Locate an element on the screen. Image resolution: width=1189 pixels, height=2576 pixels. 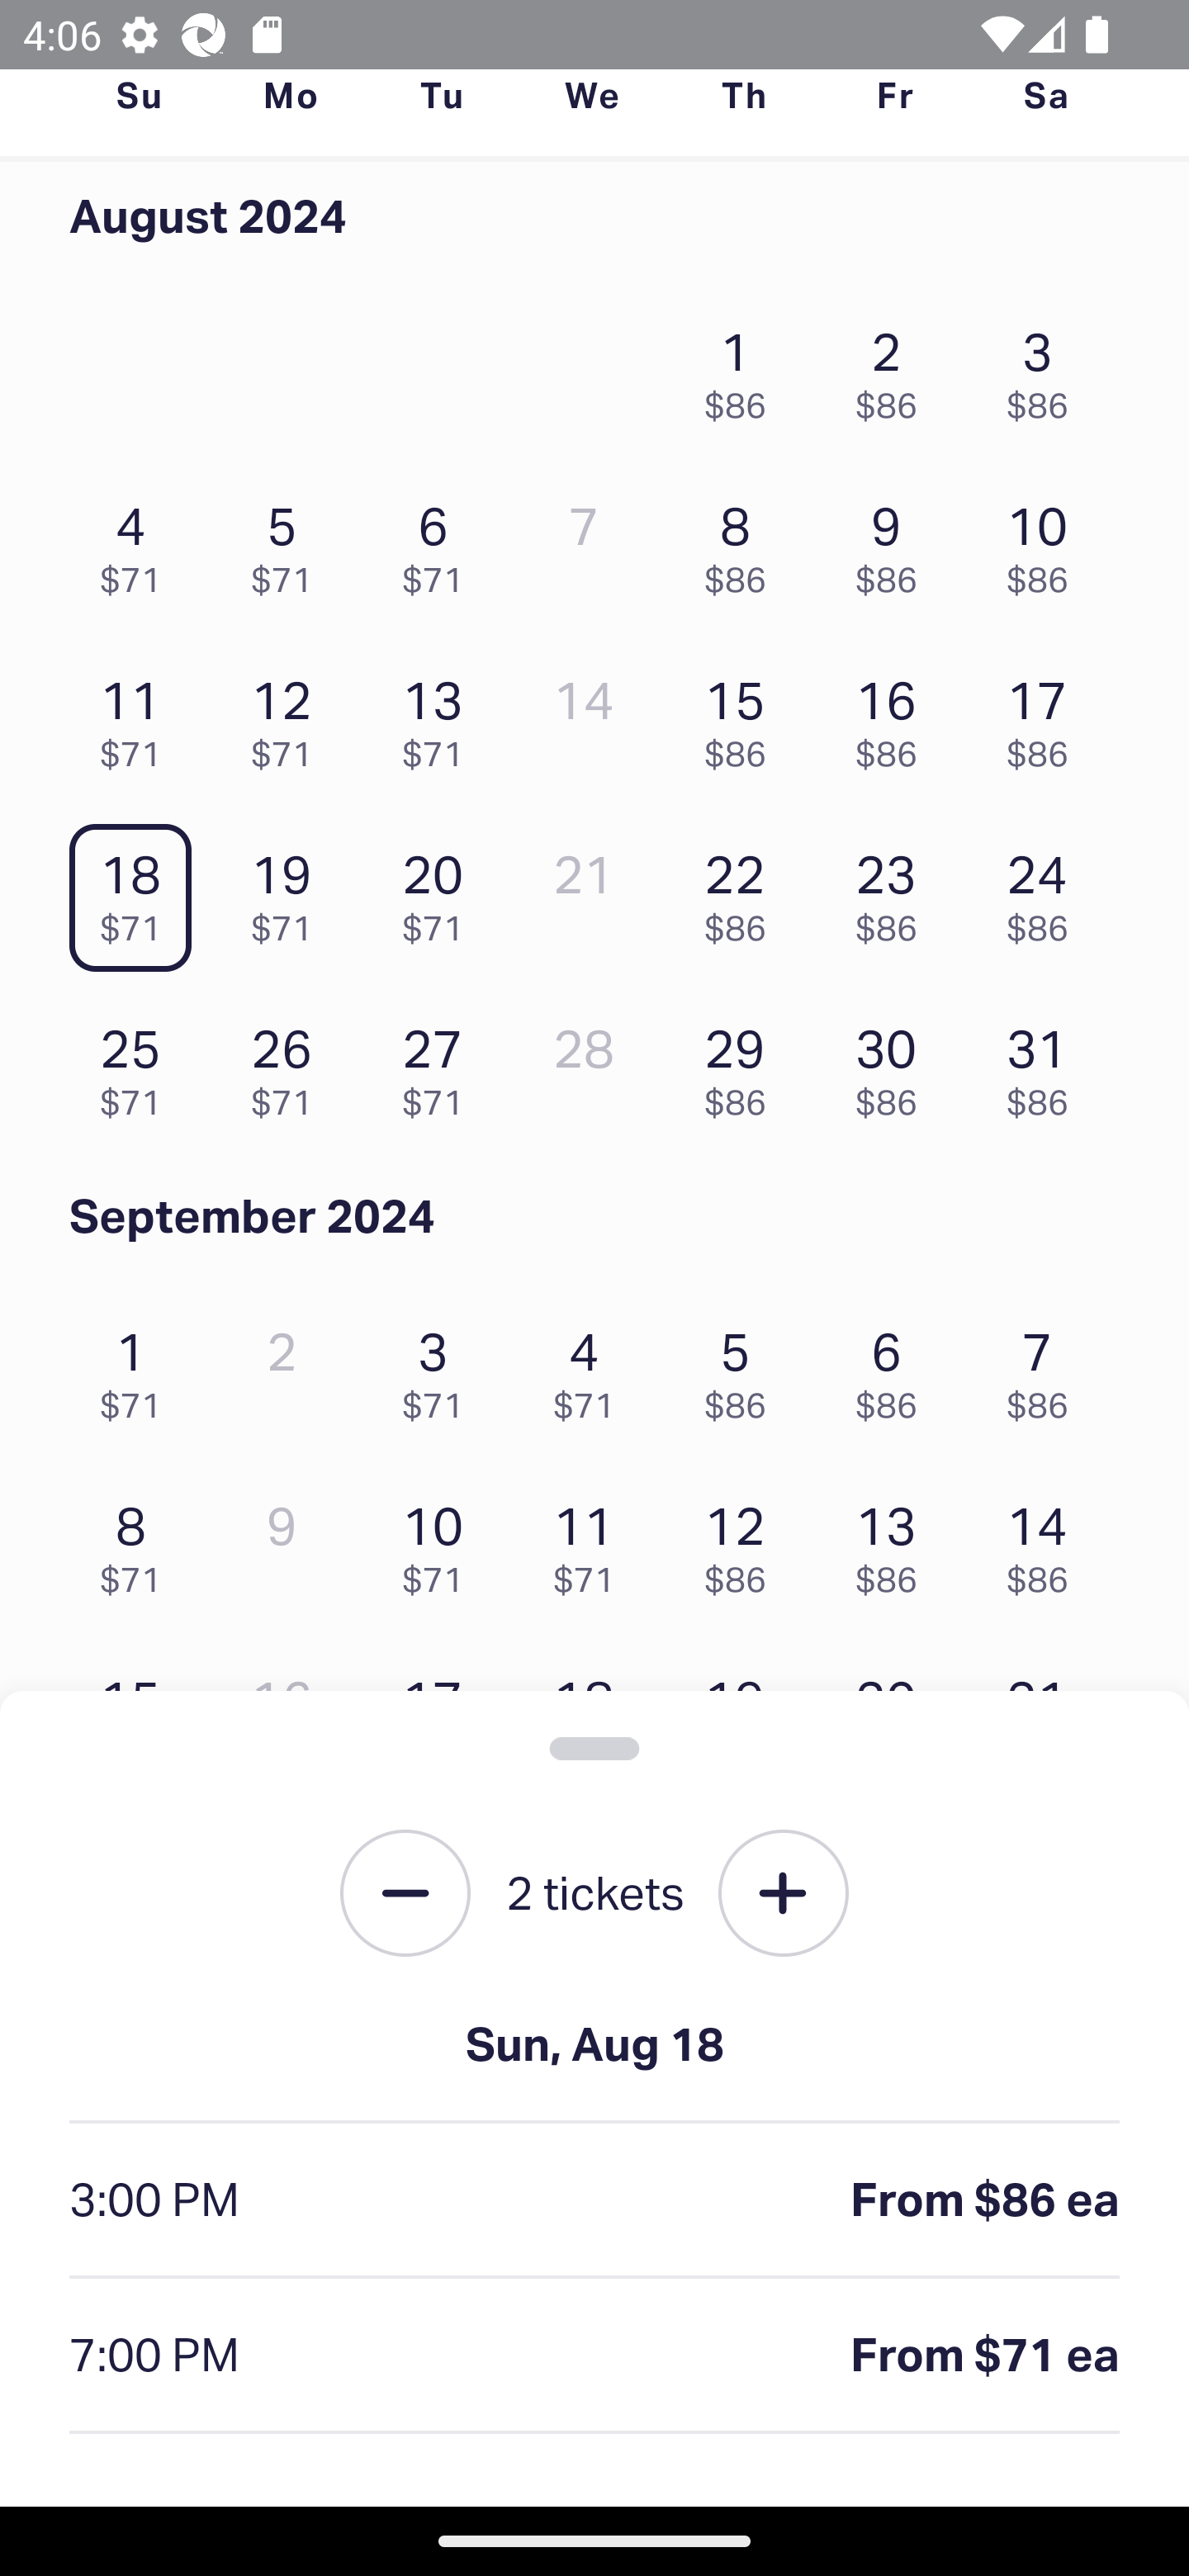
2 $86 is located at coordinates (894, 367).